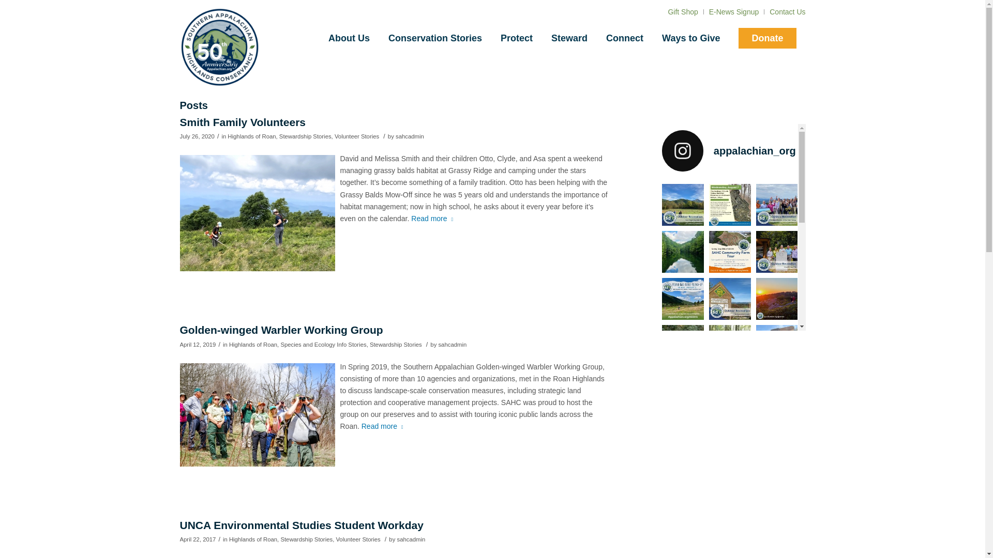  What do you see at coordinates (411, 539) in the screenshot?
I see `Posts by sahcadmin` at bounding box center [411, 539].